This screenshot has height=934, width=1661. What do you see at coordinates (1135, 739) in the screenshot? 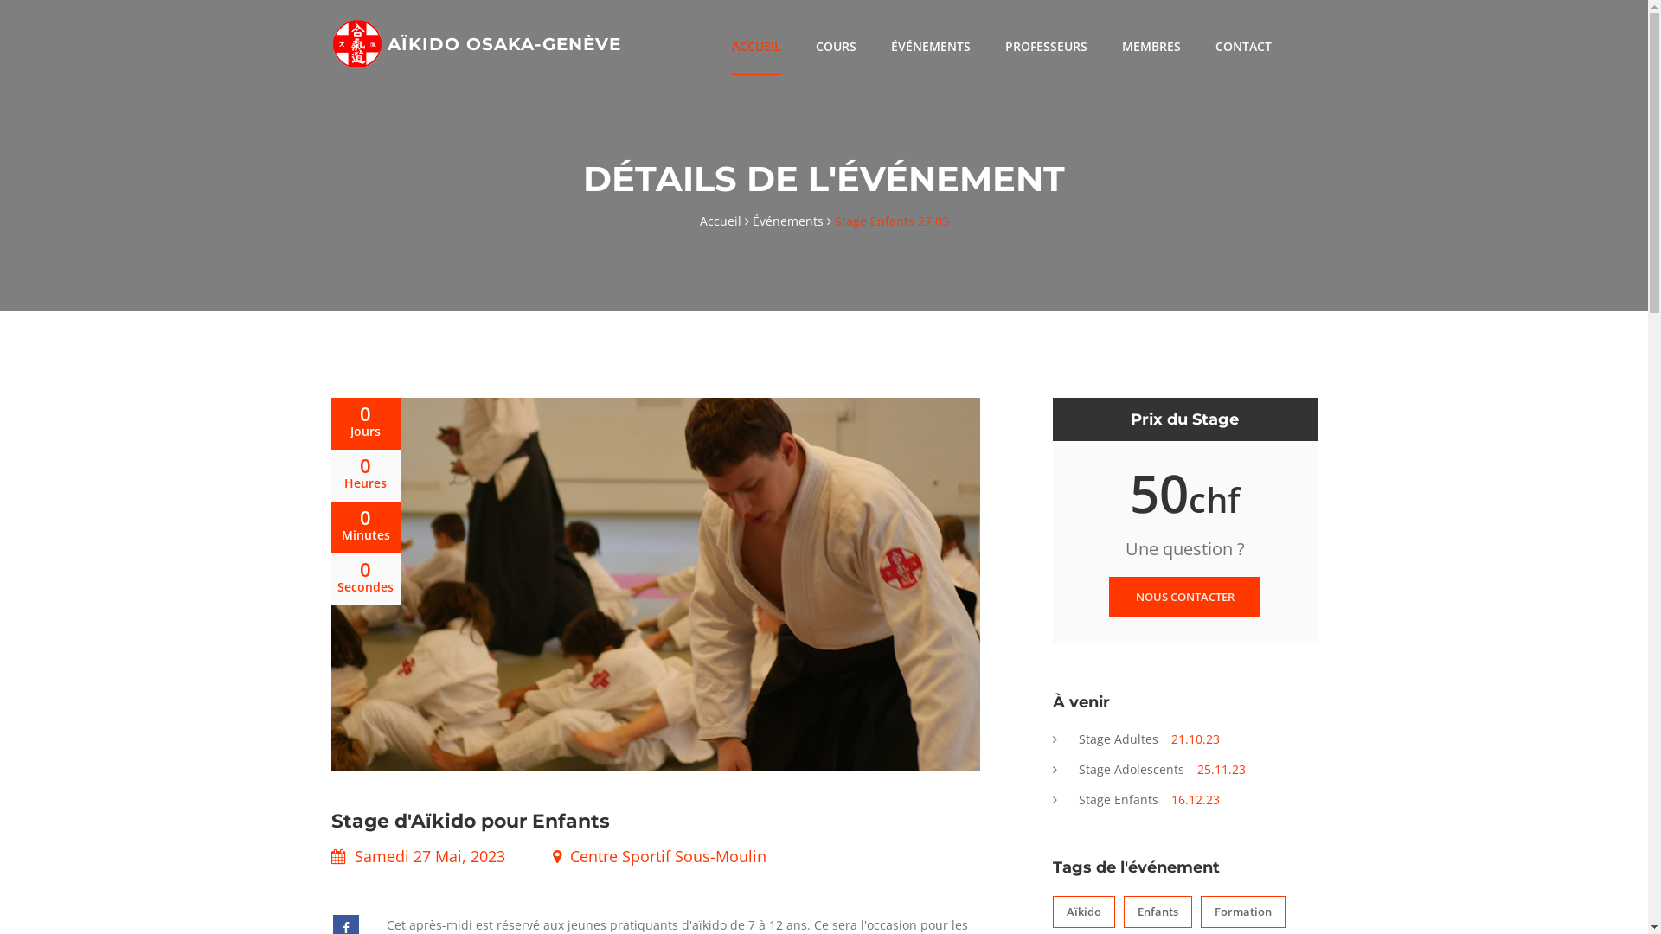
I see `Stage Adultes21.10.23` at bounding box center [1135, 739].